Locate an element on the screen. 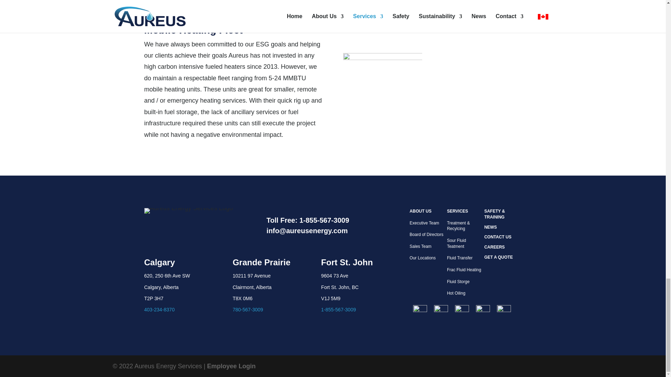 This screenshot has width=671, height=377. logo-avetta is located at coordinates (420, 310).